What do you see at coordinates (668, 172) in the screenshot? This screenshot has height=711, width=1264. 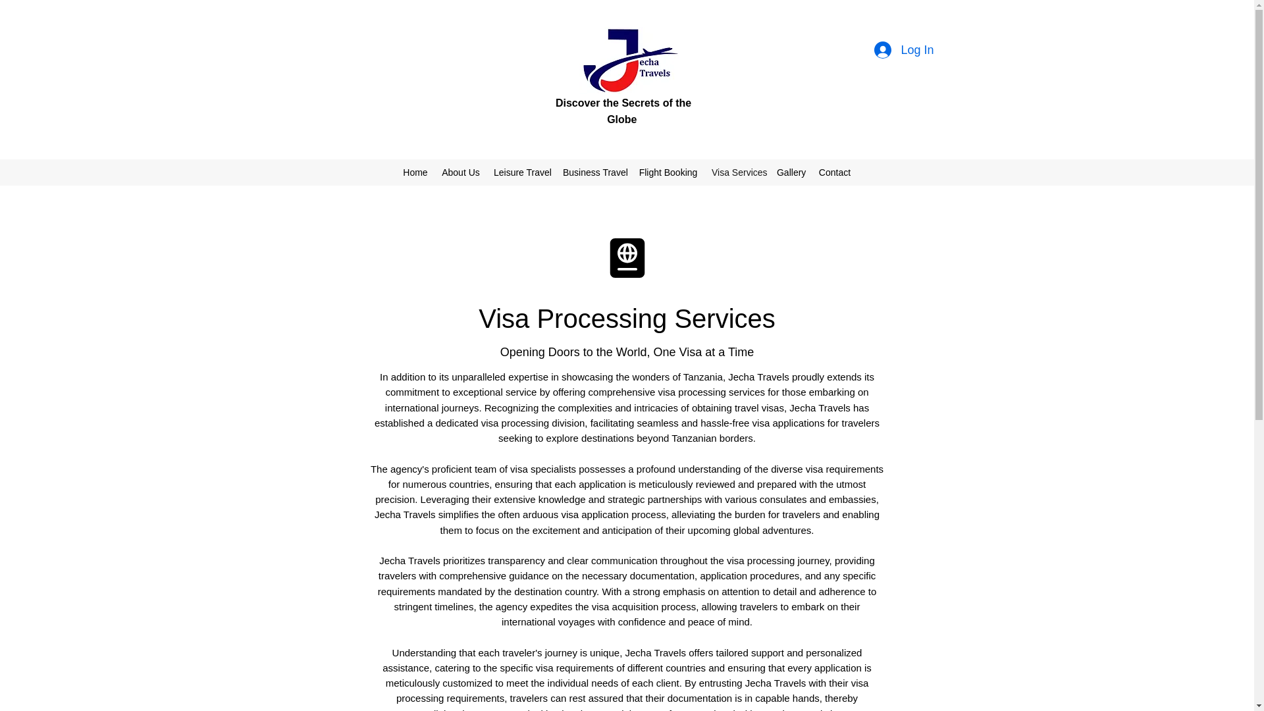 I see `Flight Booking` at bounding box center [668, 172].